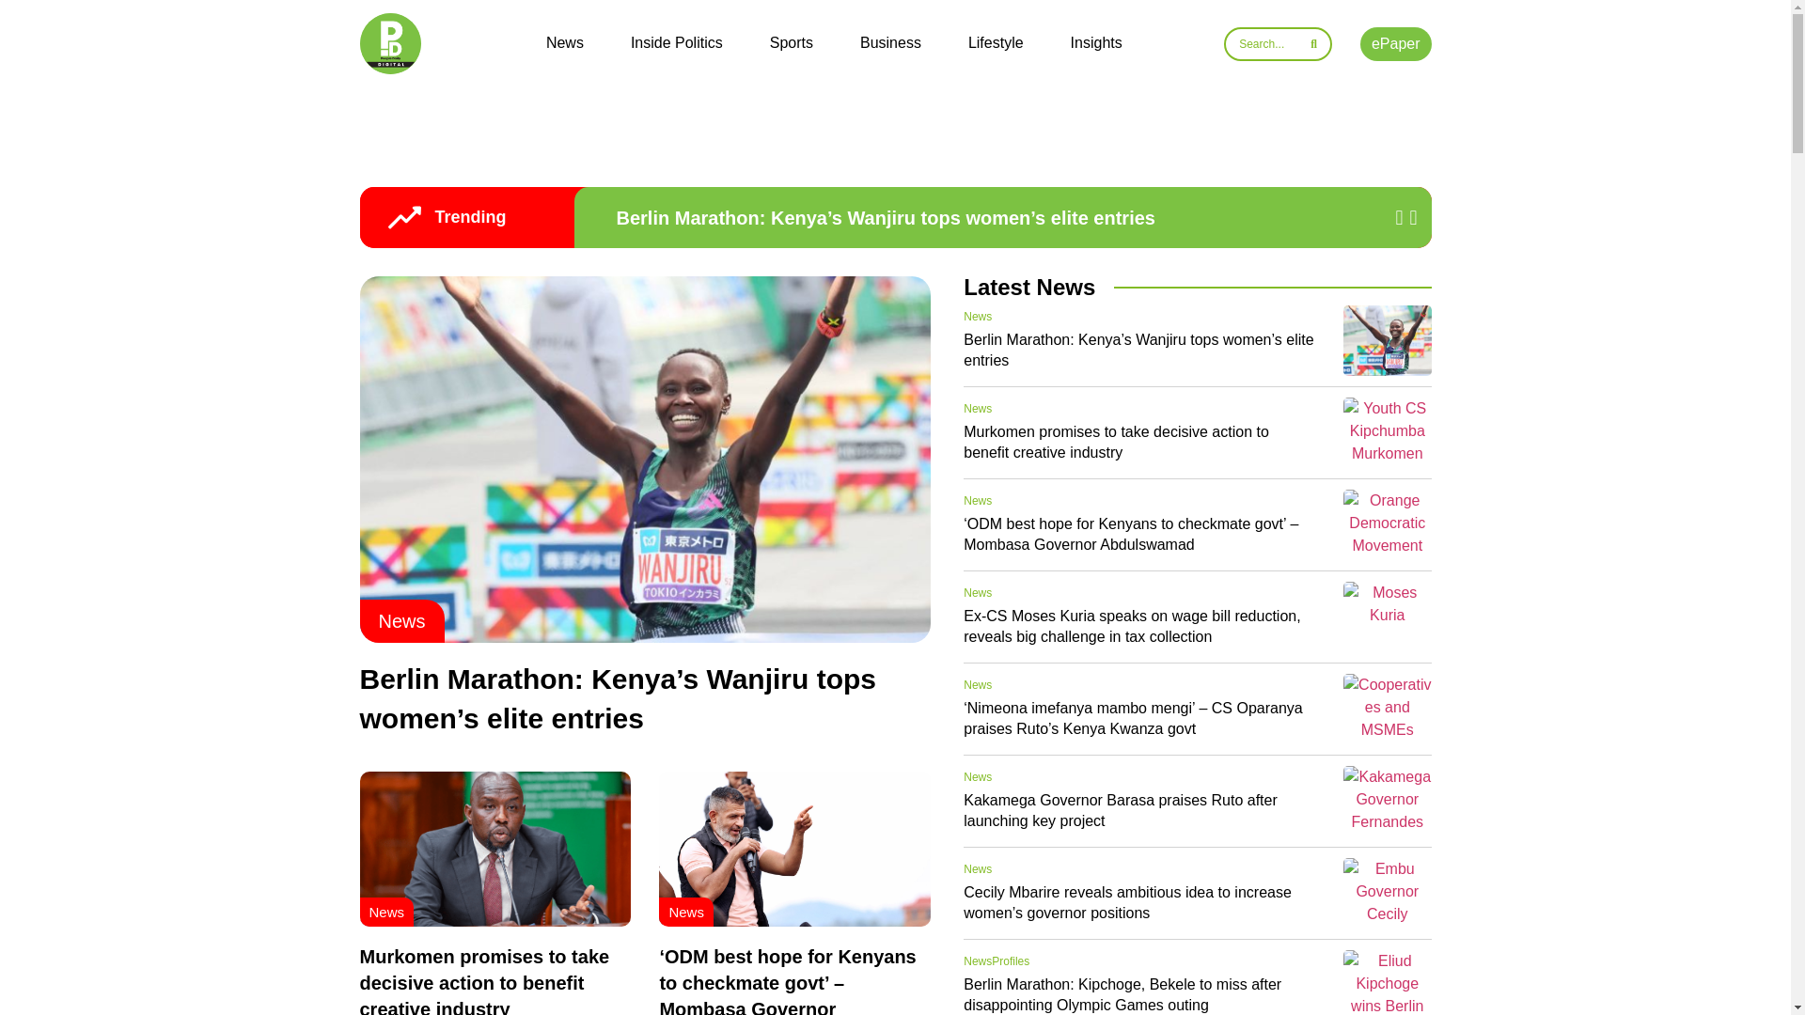 This screenshot has width=1805, height=1015. Describe the element at coordinates (385, 912) in the screenshot. I see `News` at that location.